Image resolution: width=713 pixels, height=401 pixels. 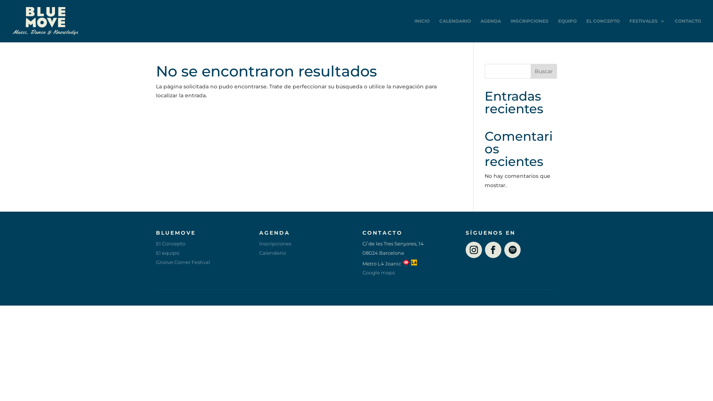 What do you see at coordinates (647, 30) in the screenshot?
I see `FESTIVALES` at bounding box center [647, 30].